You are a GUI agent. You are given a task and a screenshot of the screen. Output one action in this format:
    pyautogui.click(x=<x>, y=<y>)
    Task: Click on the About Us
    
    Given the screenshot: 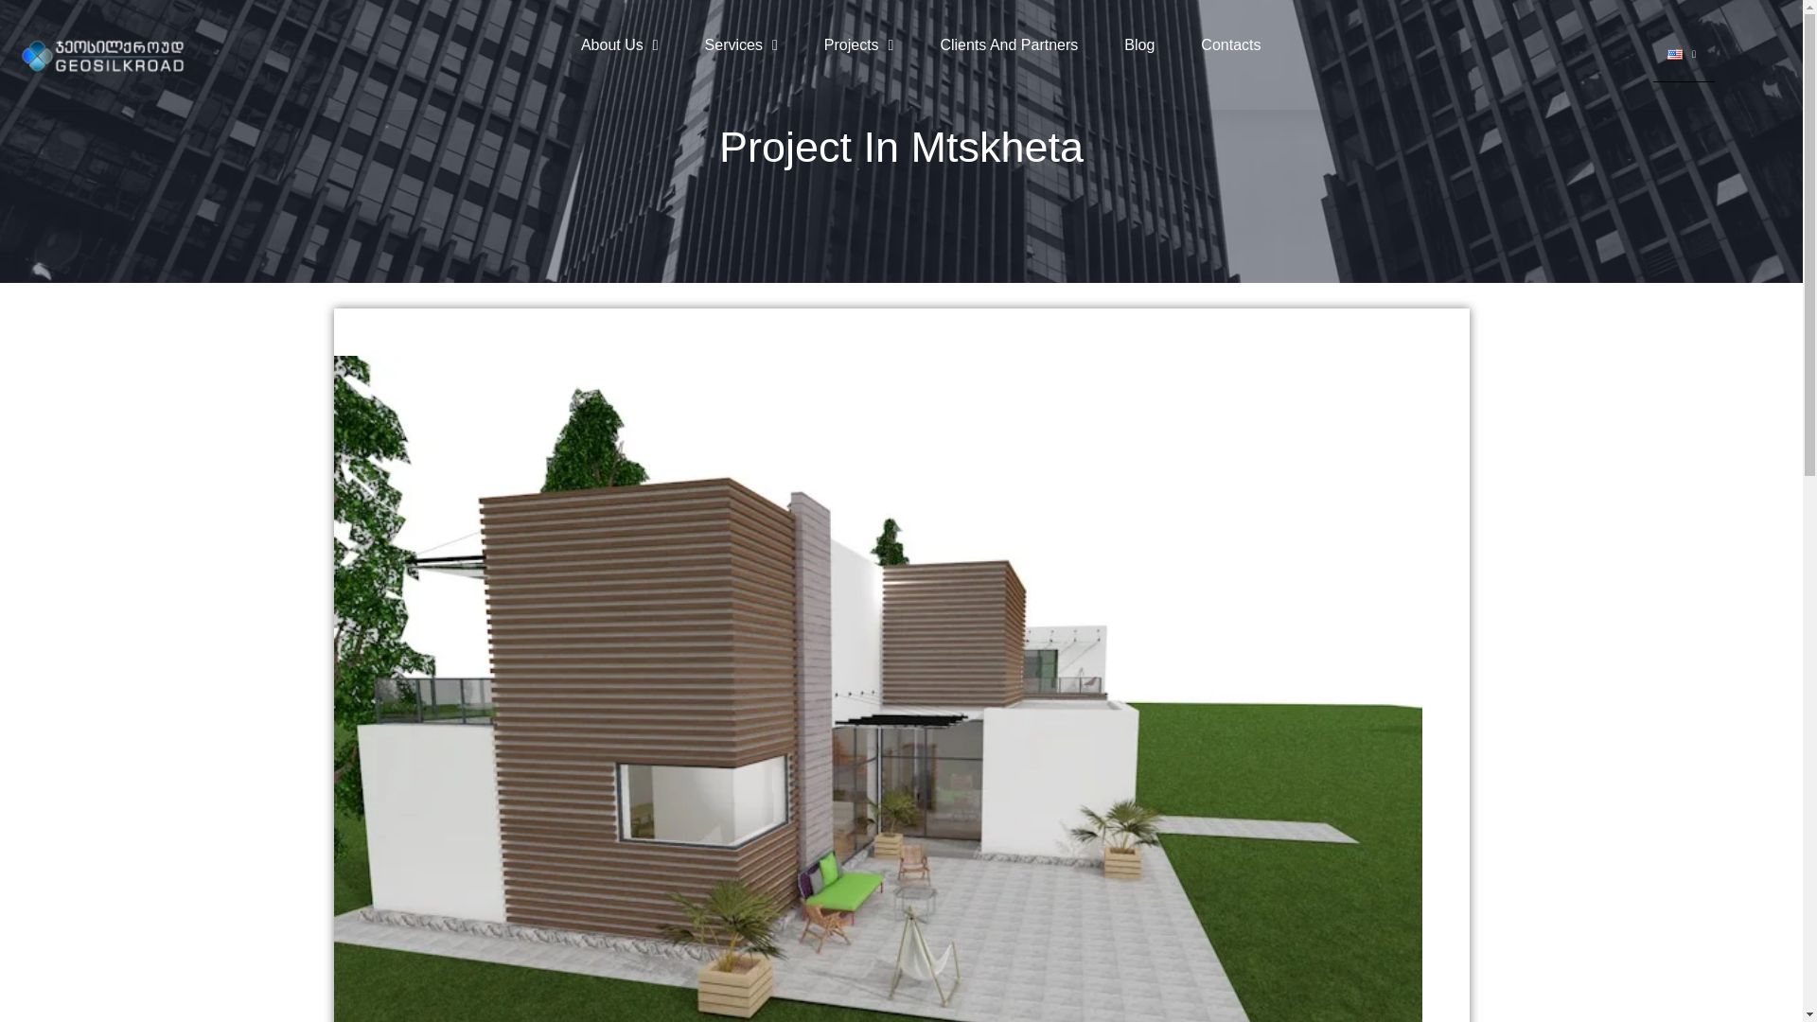 What is the action you would take?
    pyautogui.click(x=619, y=45)
    